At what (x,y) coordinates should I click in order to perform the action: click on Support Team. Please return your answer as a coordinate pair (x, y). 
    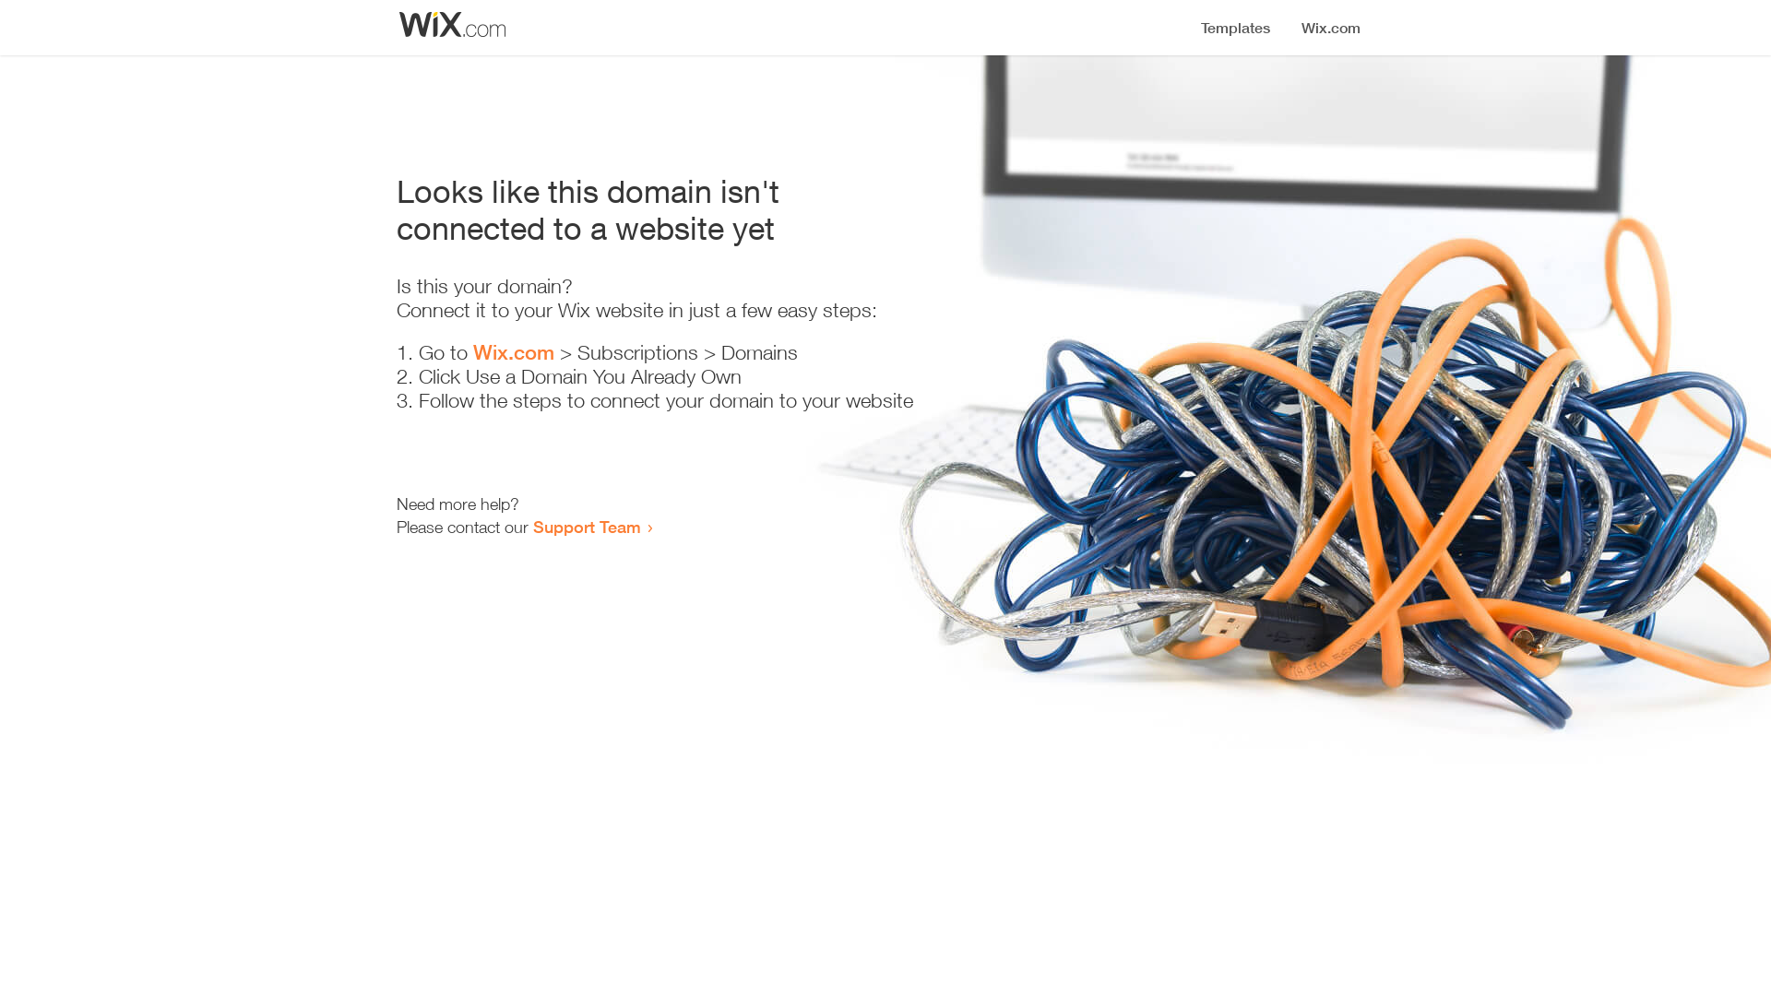
    Looking at the image, I should click on (587, 527).